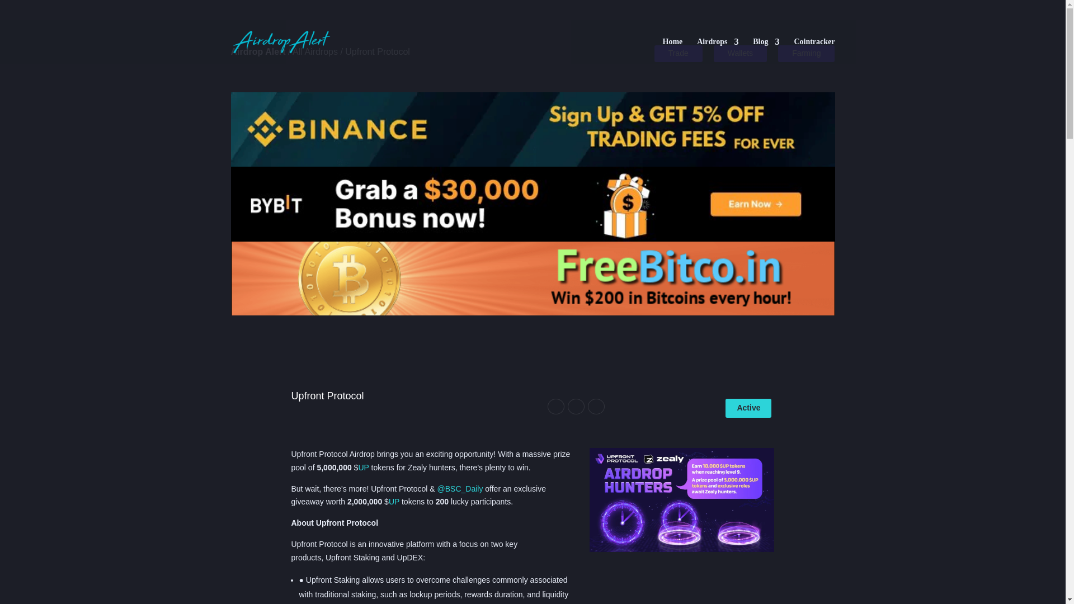 The height and width of the screenshot is (604, 1074). What do you see at coordinates (766, 51) in the screenshot?
I see `Blog` at bounding box center [766, 51].